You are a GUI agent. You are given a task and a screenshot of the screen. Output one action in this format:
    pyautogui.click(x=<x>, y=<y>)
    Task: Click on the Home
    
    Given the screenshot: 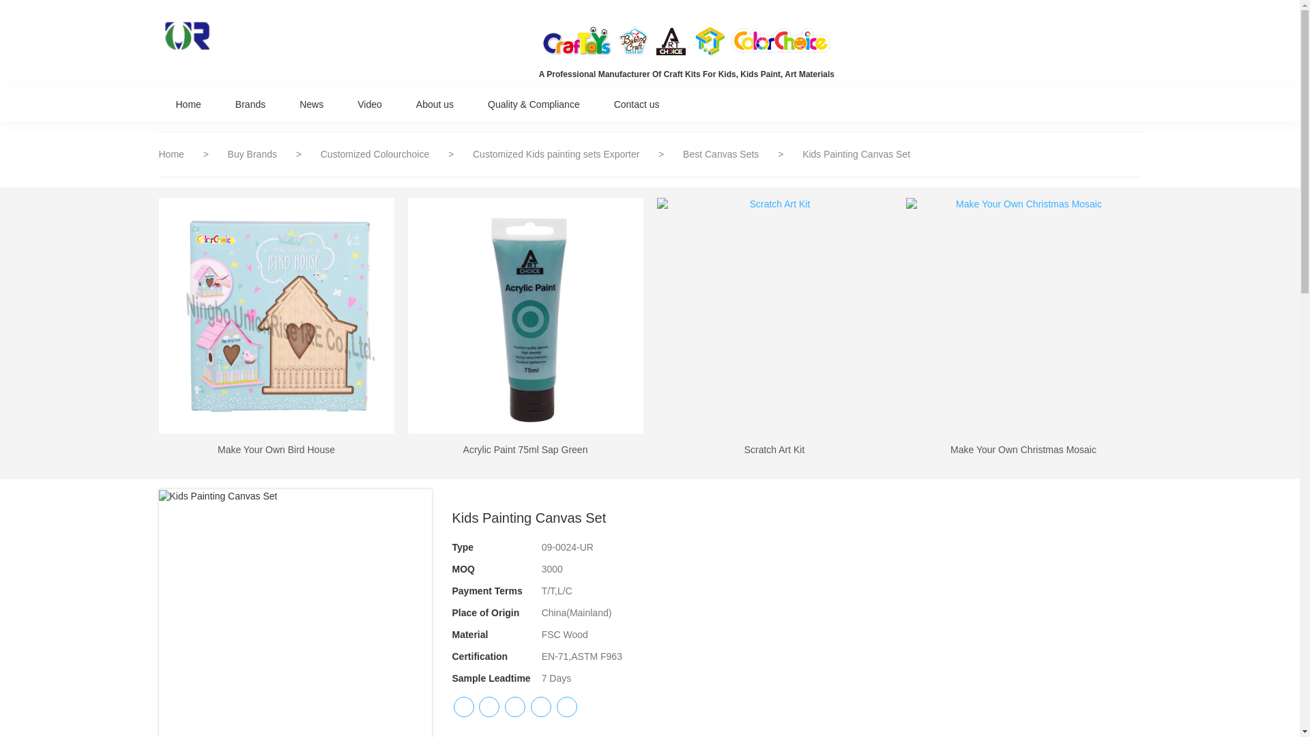 What is the action you would take?
    pyautogui.click(x=188, y=104)
    